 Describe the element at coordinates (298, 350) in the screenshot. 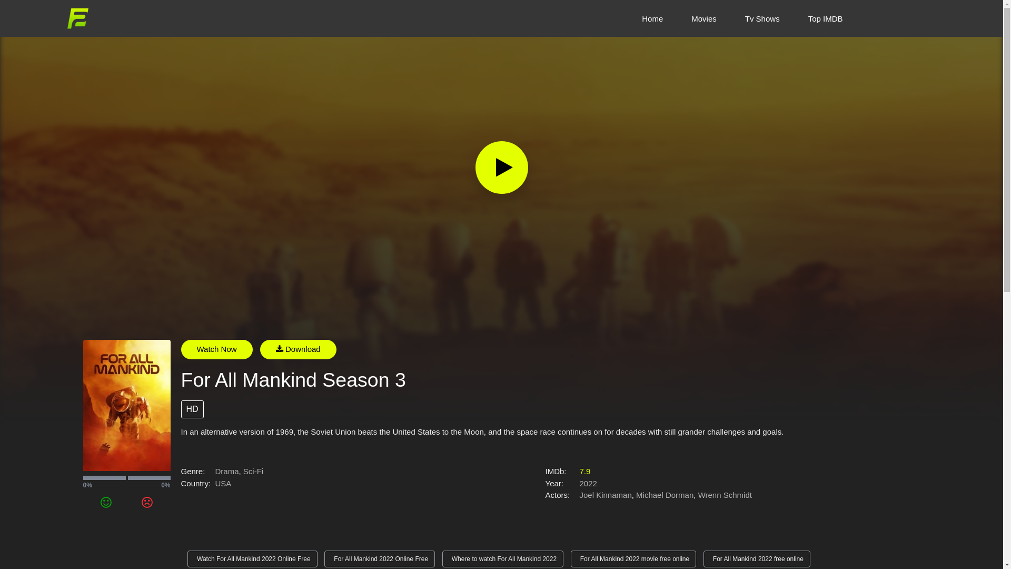

I see `Download` at that location.